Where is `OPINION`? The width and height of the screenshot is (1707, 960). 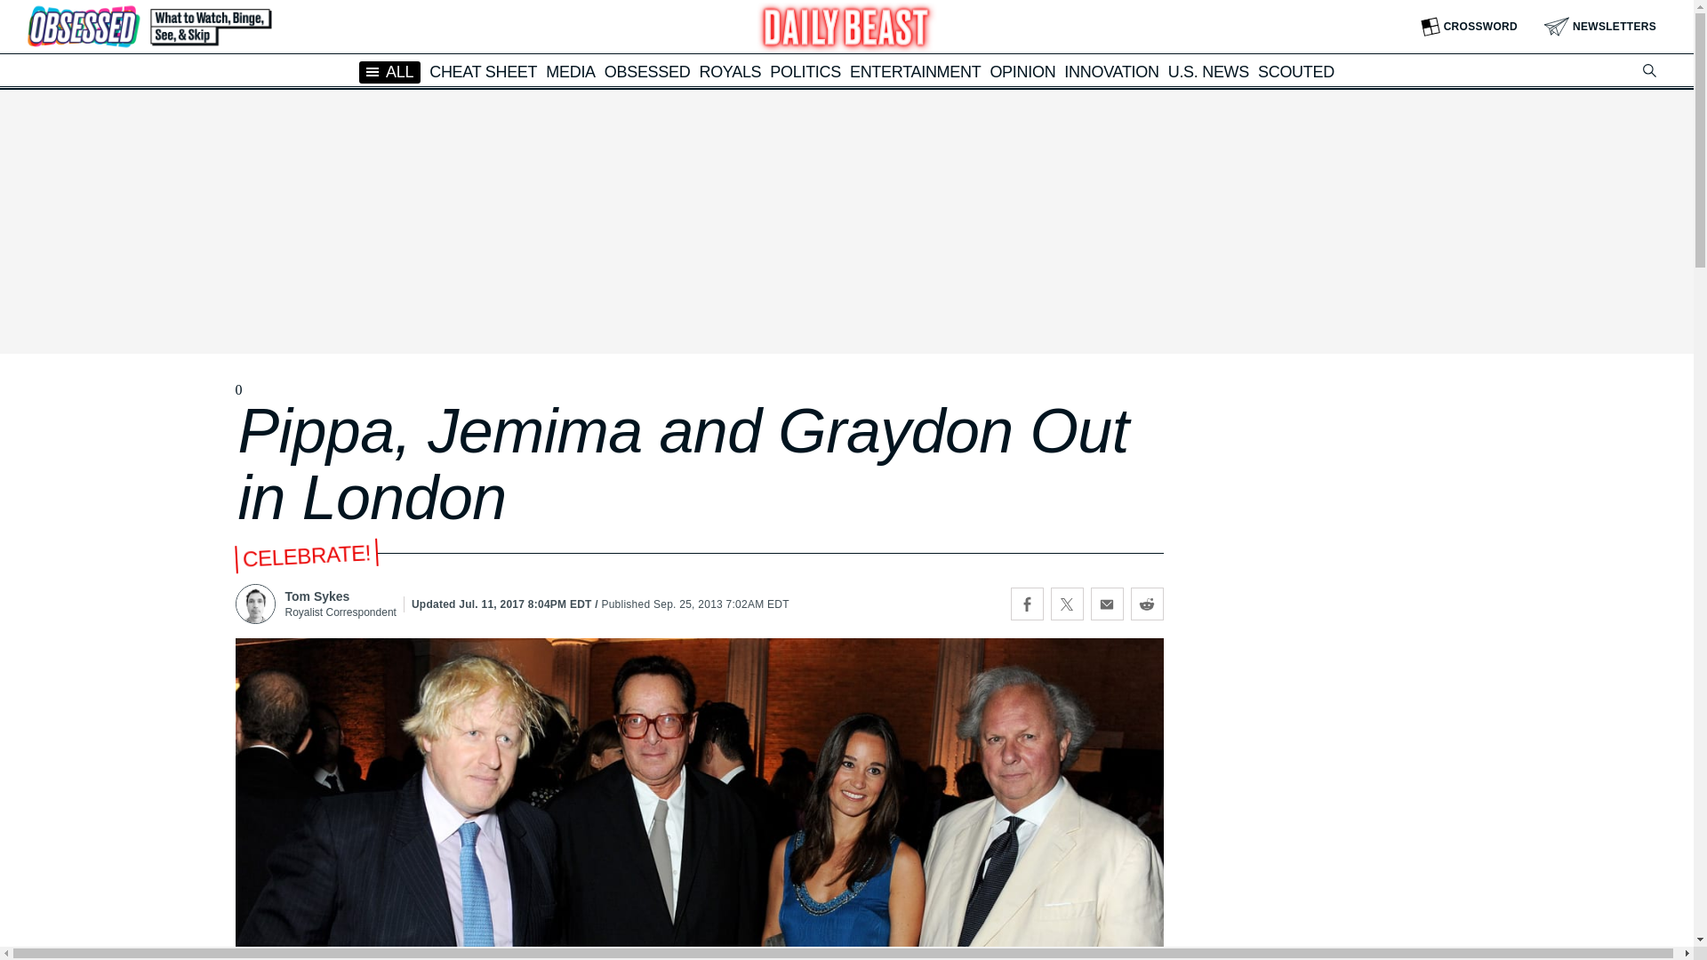
OPINION is located at coordinates (1022, 71).